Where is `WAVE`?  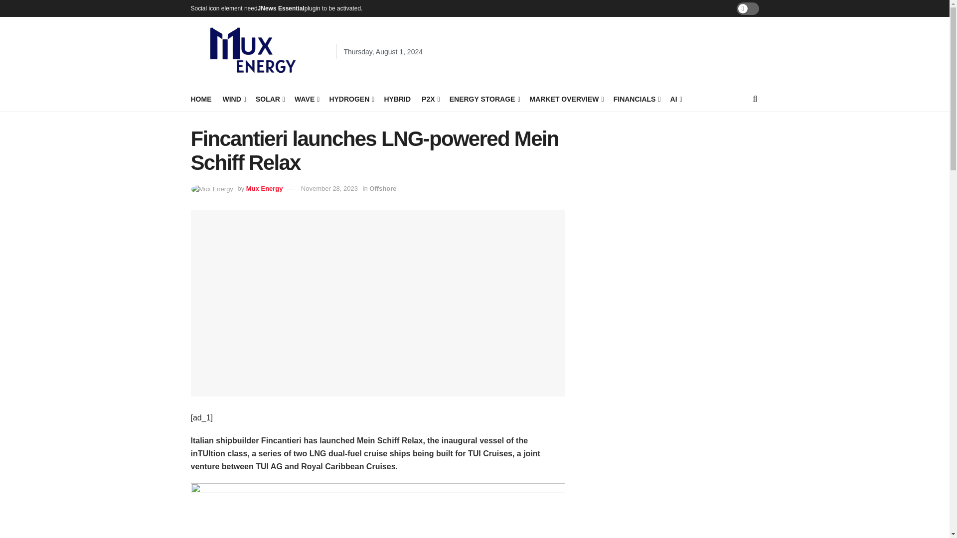
WAVE is located at coordinates (306, 99).